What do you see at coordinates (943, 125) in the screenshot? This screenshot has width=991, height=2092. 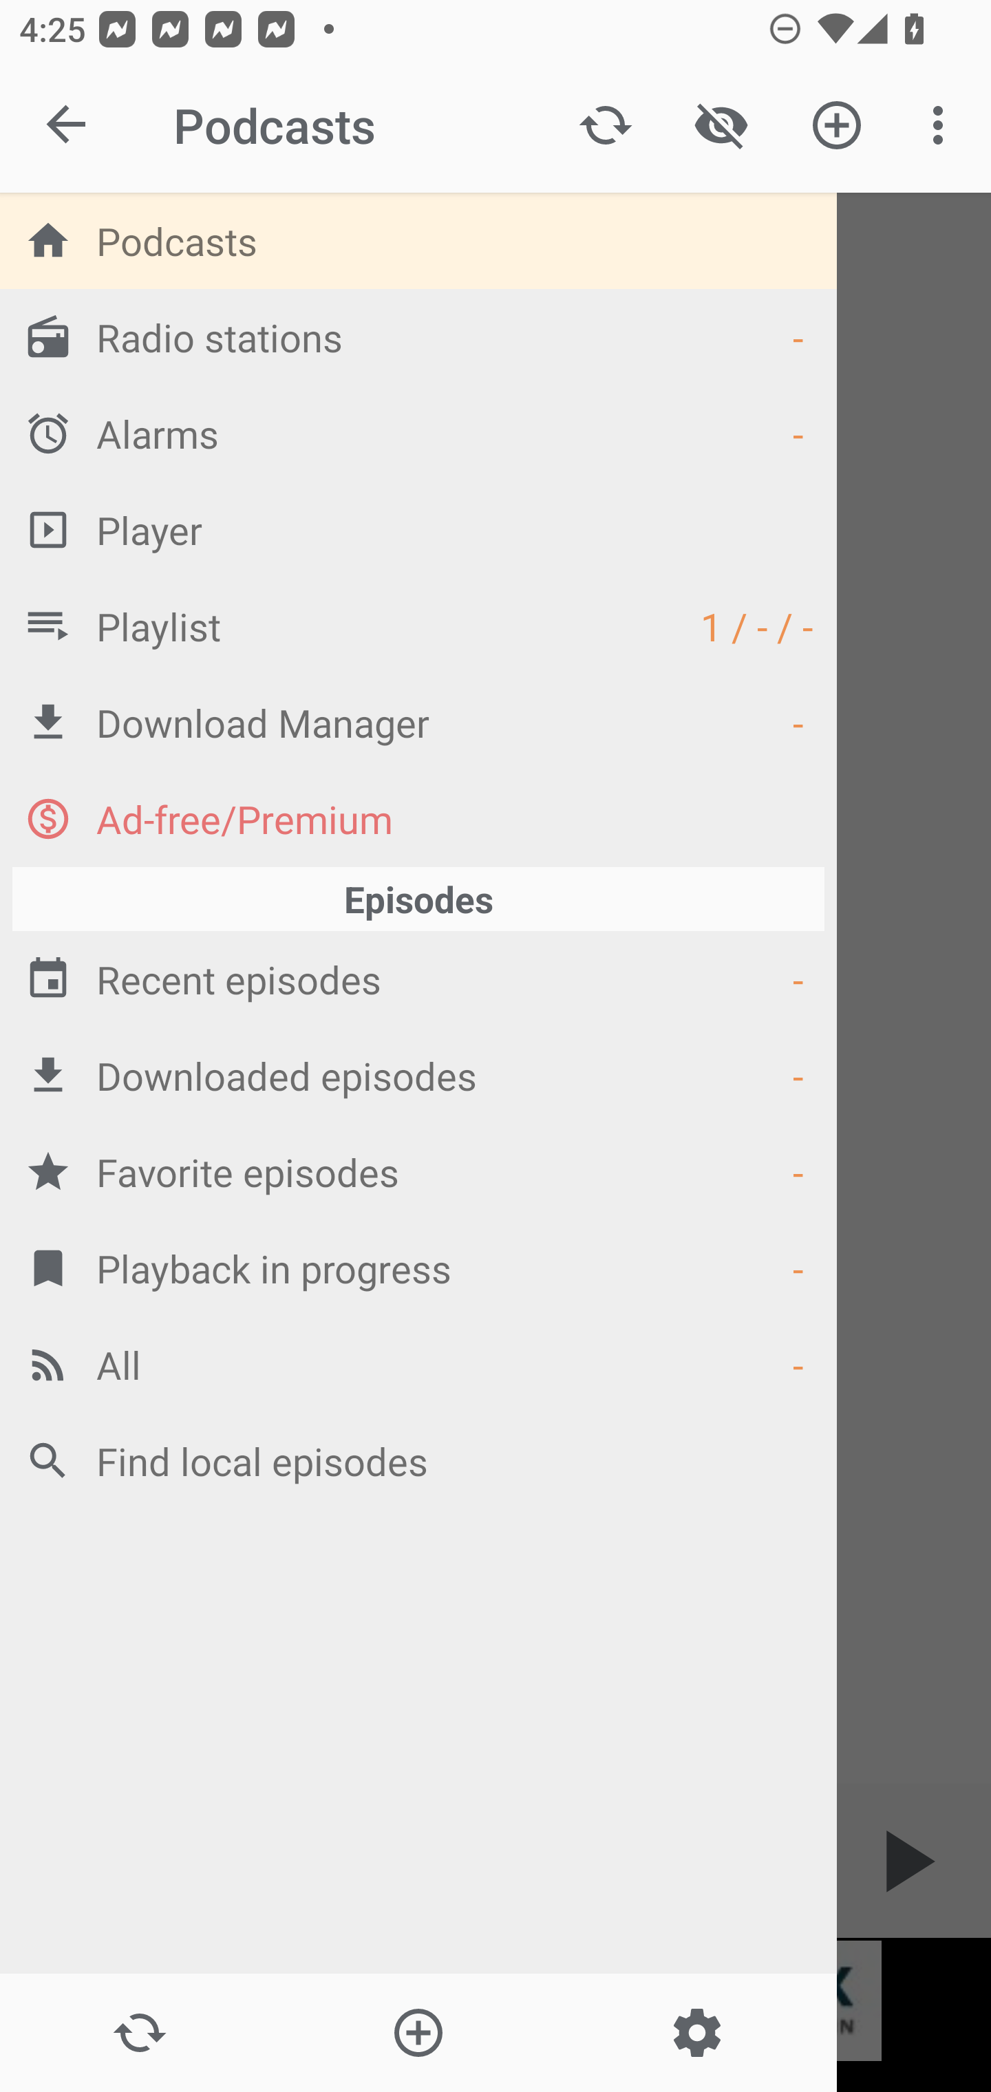 I see `More options` at bounding box center [943, 125].